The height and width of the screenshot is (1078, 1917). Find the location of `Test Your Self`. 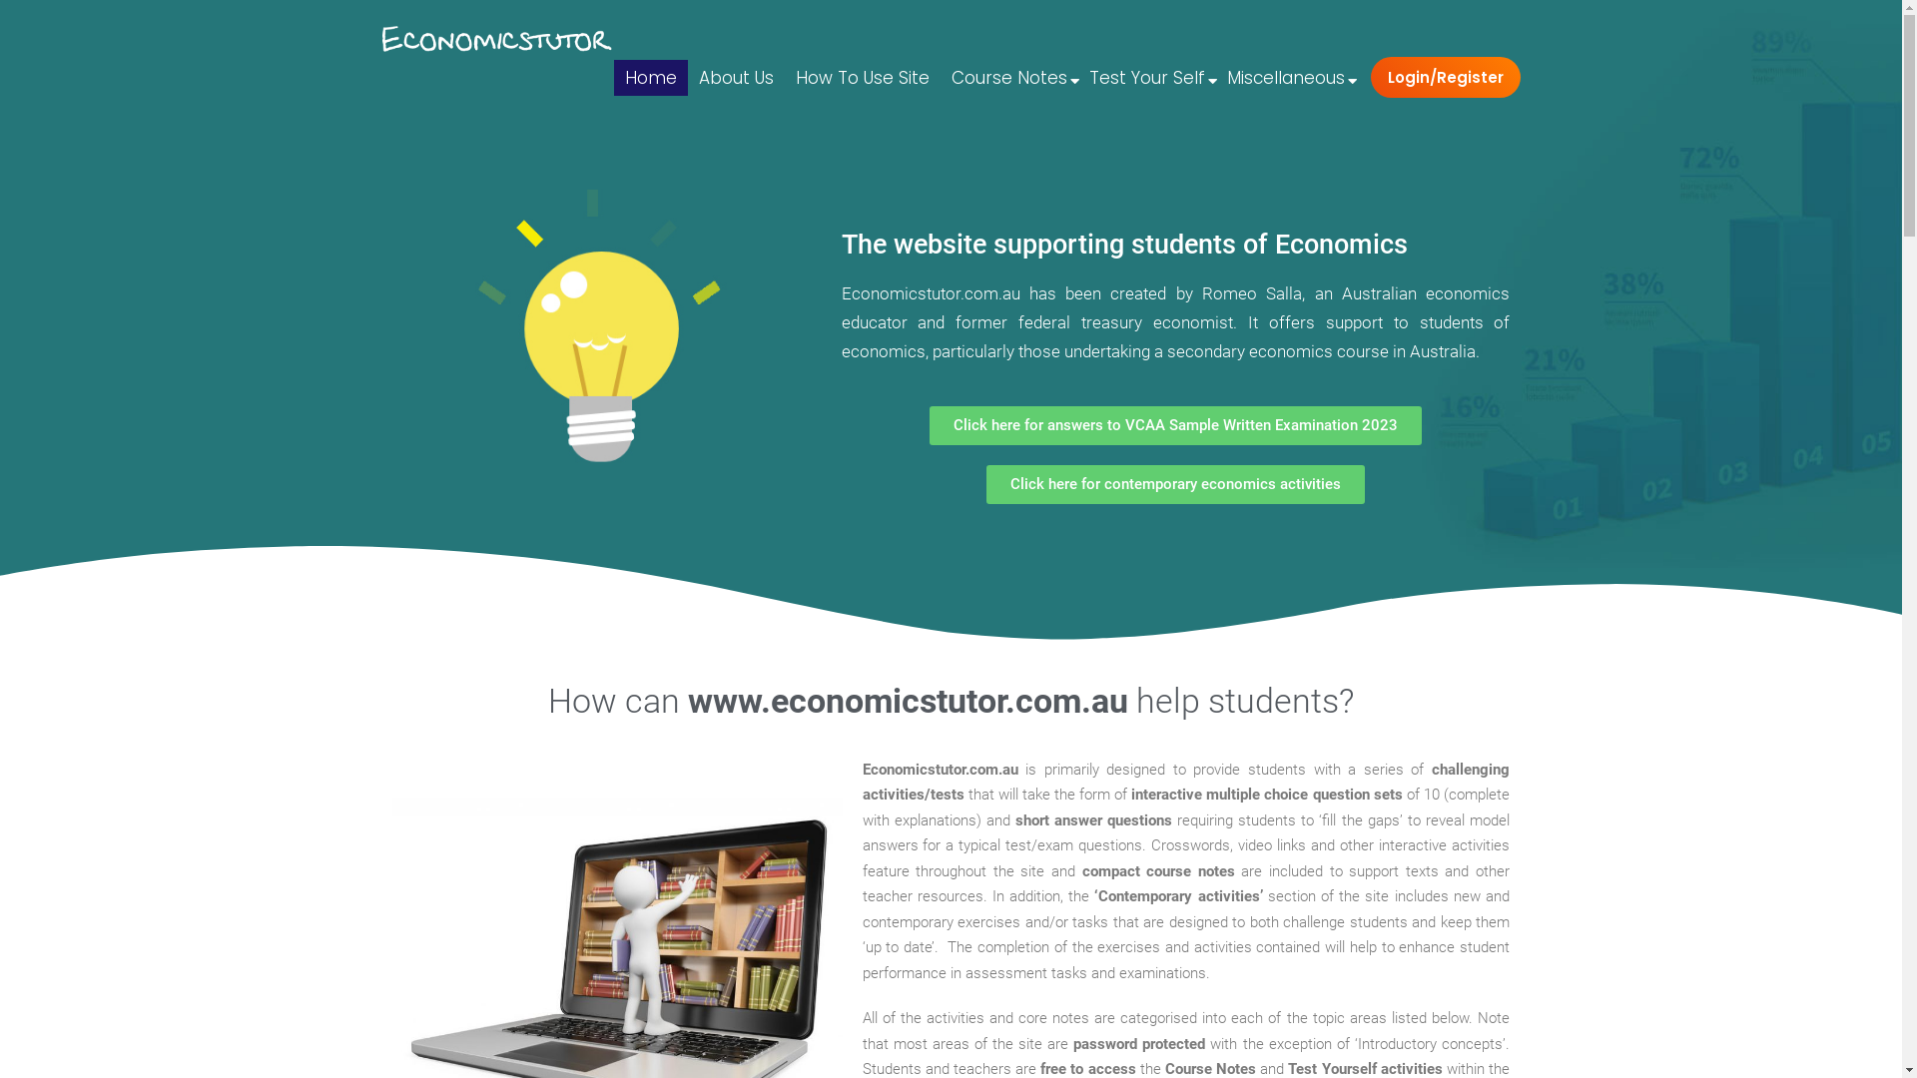

Test Your Self is located at coordinates (1147, 78).